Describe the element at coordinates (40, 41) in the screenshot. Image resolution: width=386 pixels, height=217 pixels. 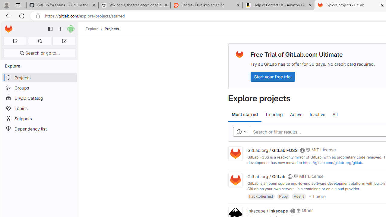
I see `Merge requests 0` at that location.